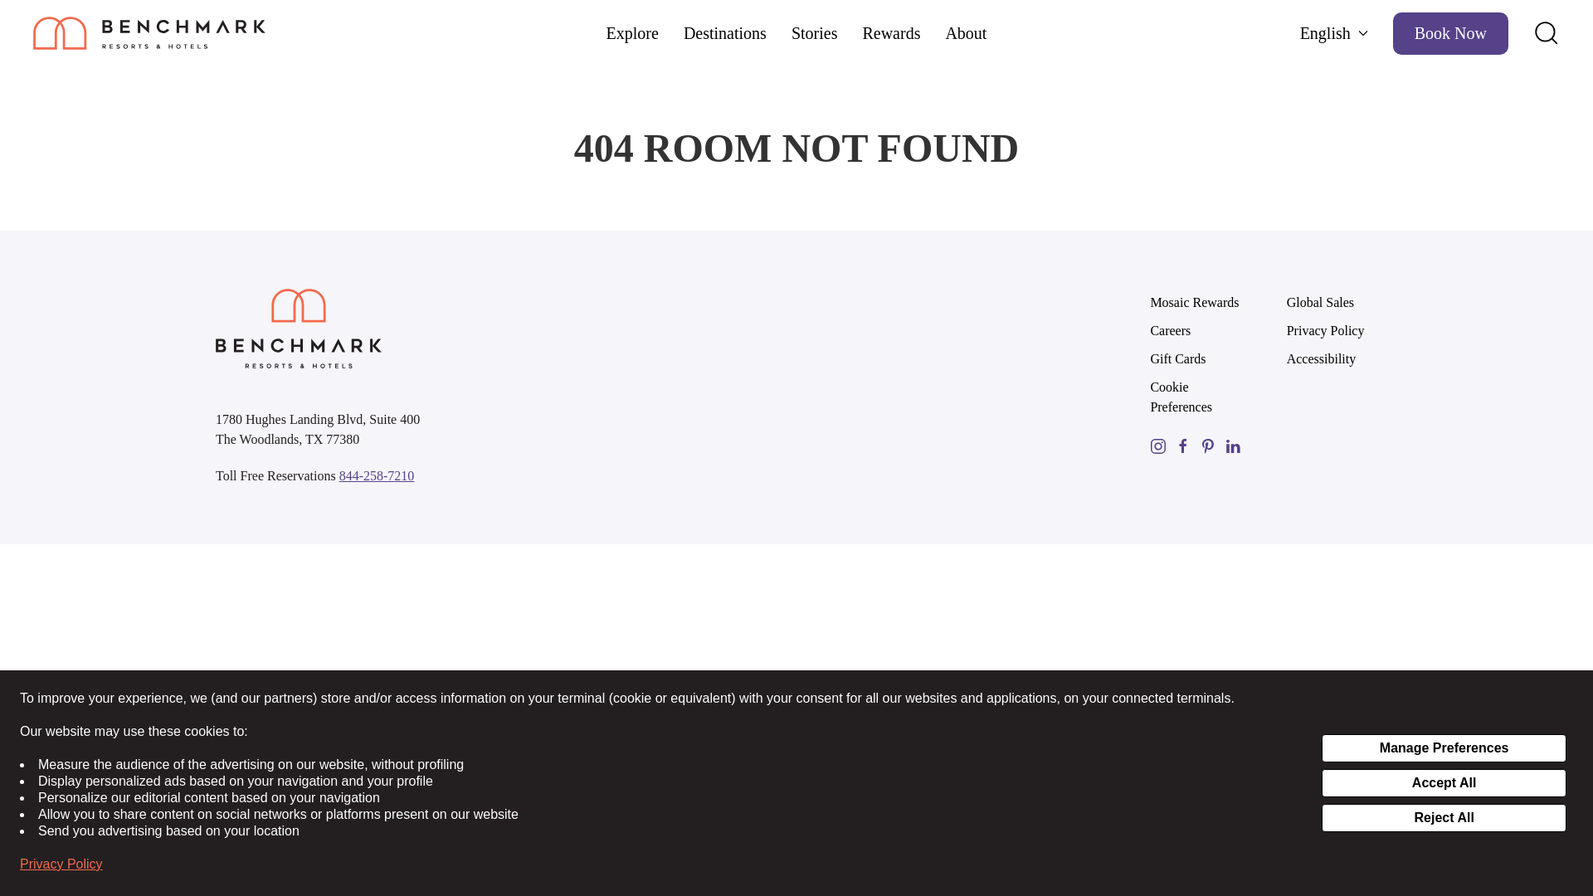 This screenshot has width=1593, height=896. What do you see at coordinates (1195, 330) in the screenshot?
I see `Careers` at bounding box center [1195, 330].